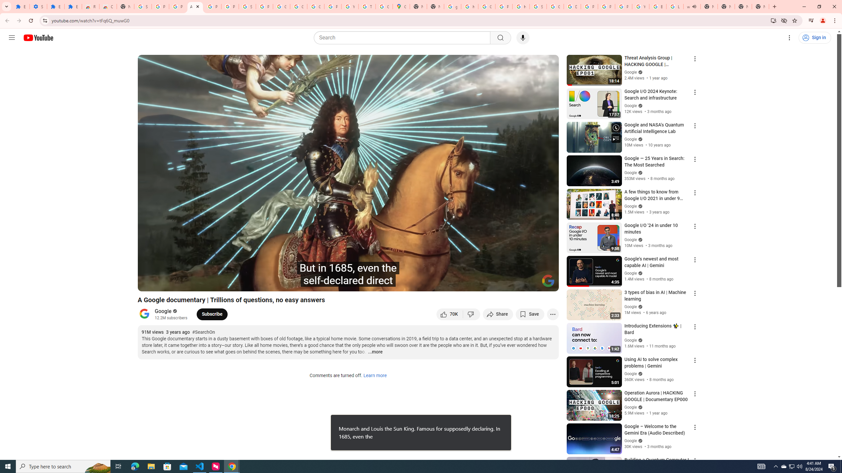  Describe the element at coordinates (520, 7) in the screenshot. I see `https://scholar.google.com/` at that location.